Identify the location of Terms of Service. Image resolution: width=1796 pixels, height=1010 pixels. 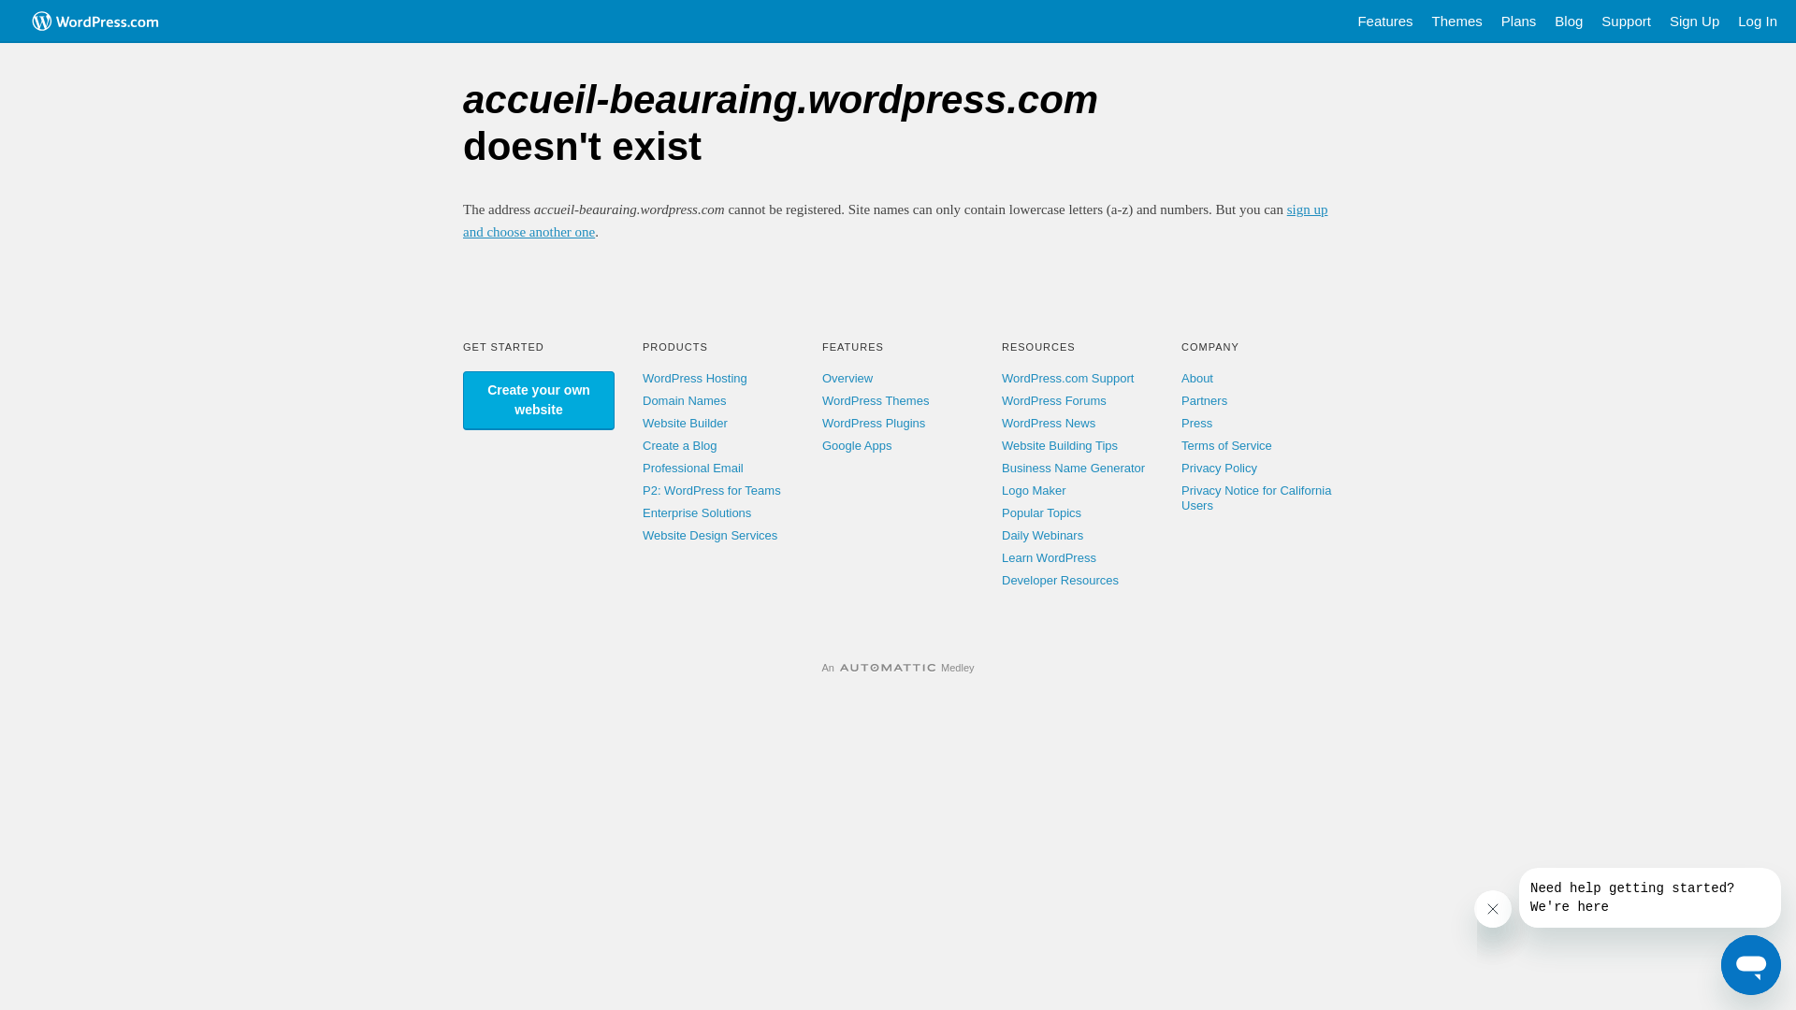
(1227, 445).